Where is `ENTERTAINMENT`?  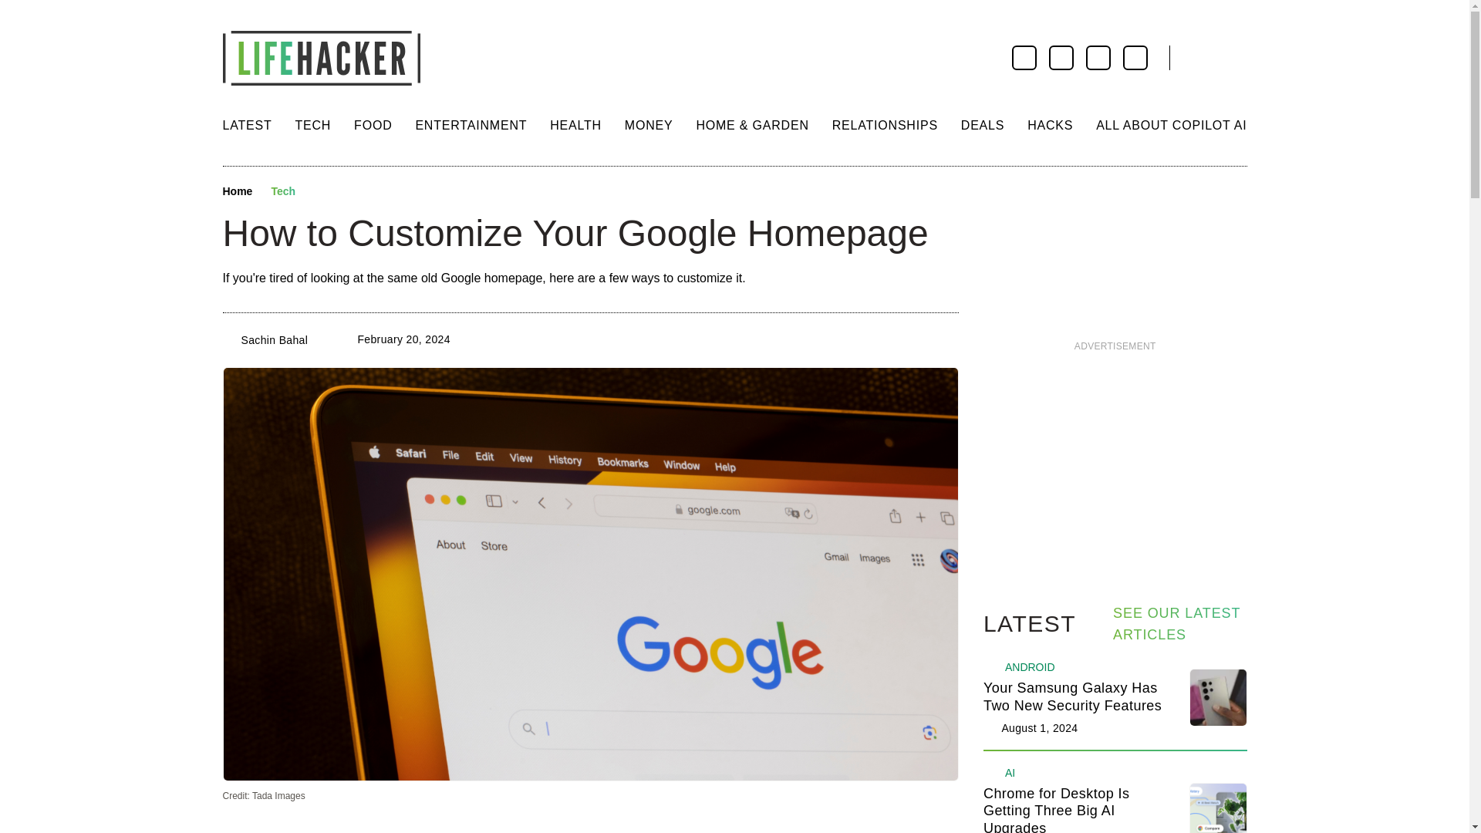
ENTERTAINMENT is located at coordinates (471, 125).